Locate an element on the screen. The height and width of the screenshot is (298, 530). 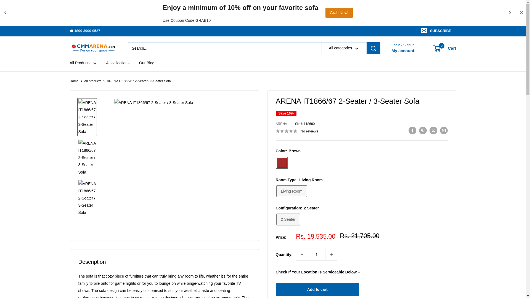
Increase quantity by 1 is located at coordinates (331, 254).